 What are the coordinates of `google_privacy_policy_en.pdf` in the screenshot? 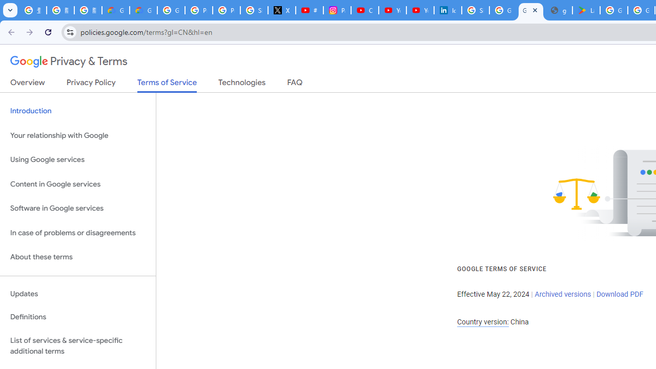 It's located at (559, 10).